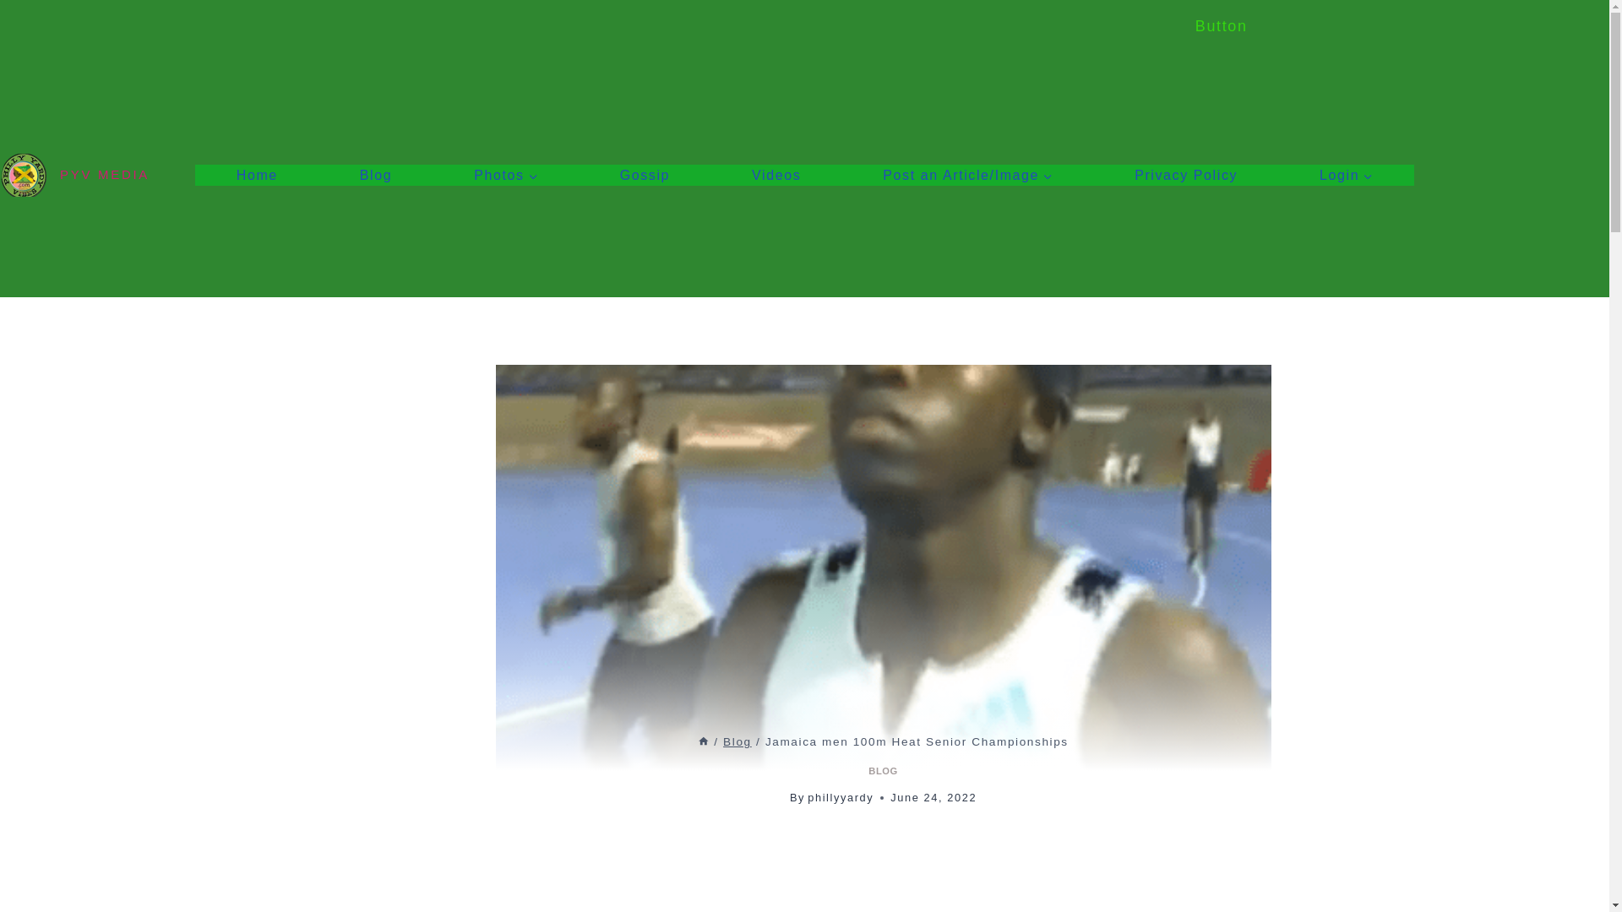 Image resolution: width=1622 pixels, height=912 pixels. I want to click on Home, so click(256, 176).